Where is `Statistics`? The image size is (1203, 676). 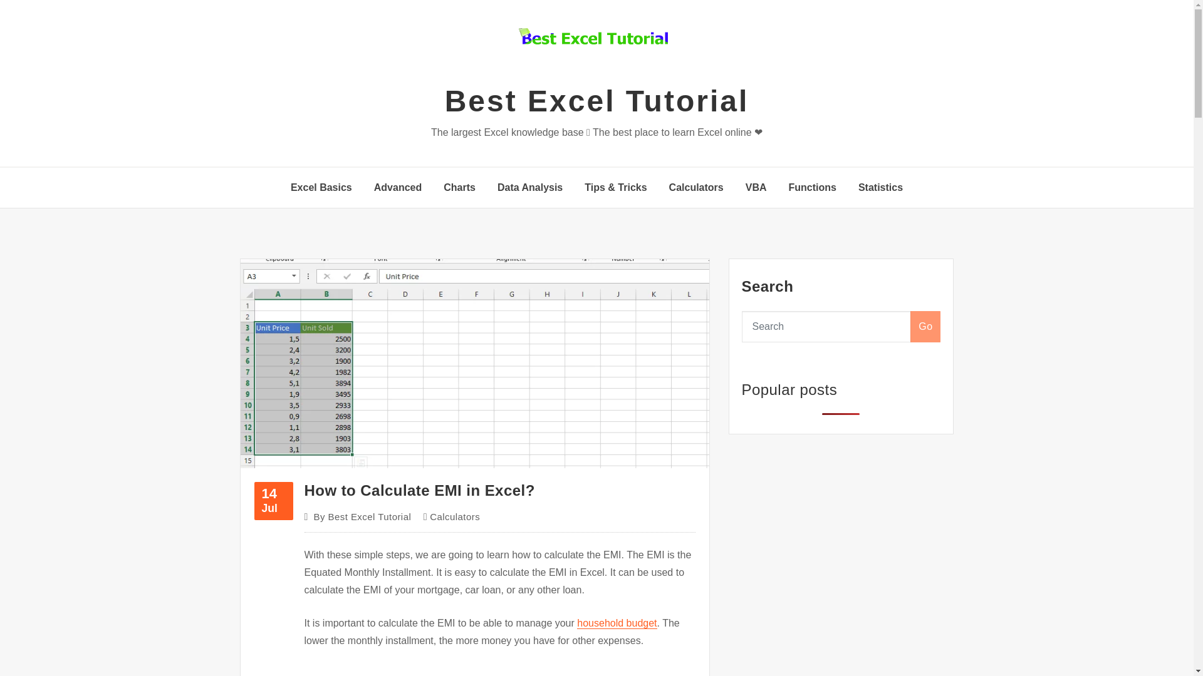
Statistics is located at coordinates (321, 187).